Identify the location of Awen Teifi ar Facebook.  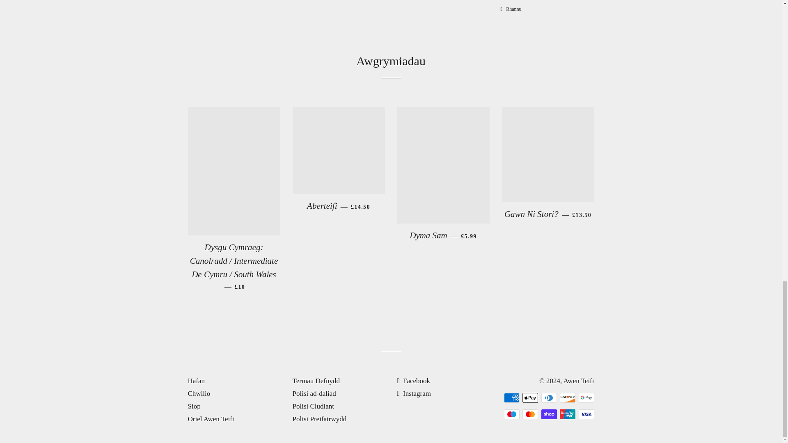
(414, 381).